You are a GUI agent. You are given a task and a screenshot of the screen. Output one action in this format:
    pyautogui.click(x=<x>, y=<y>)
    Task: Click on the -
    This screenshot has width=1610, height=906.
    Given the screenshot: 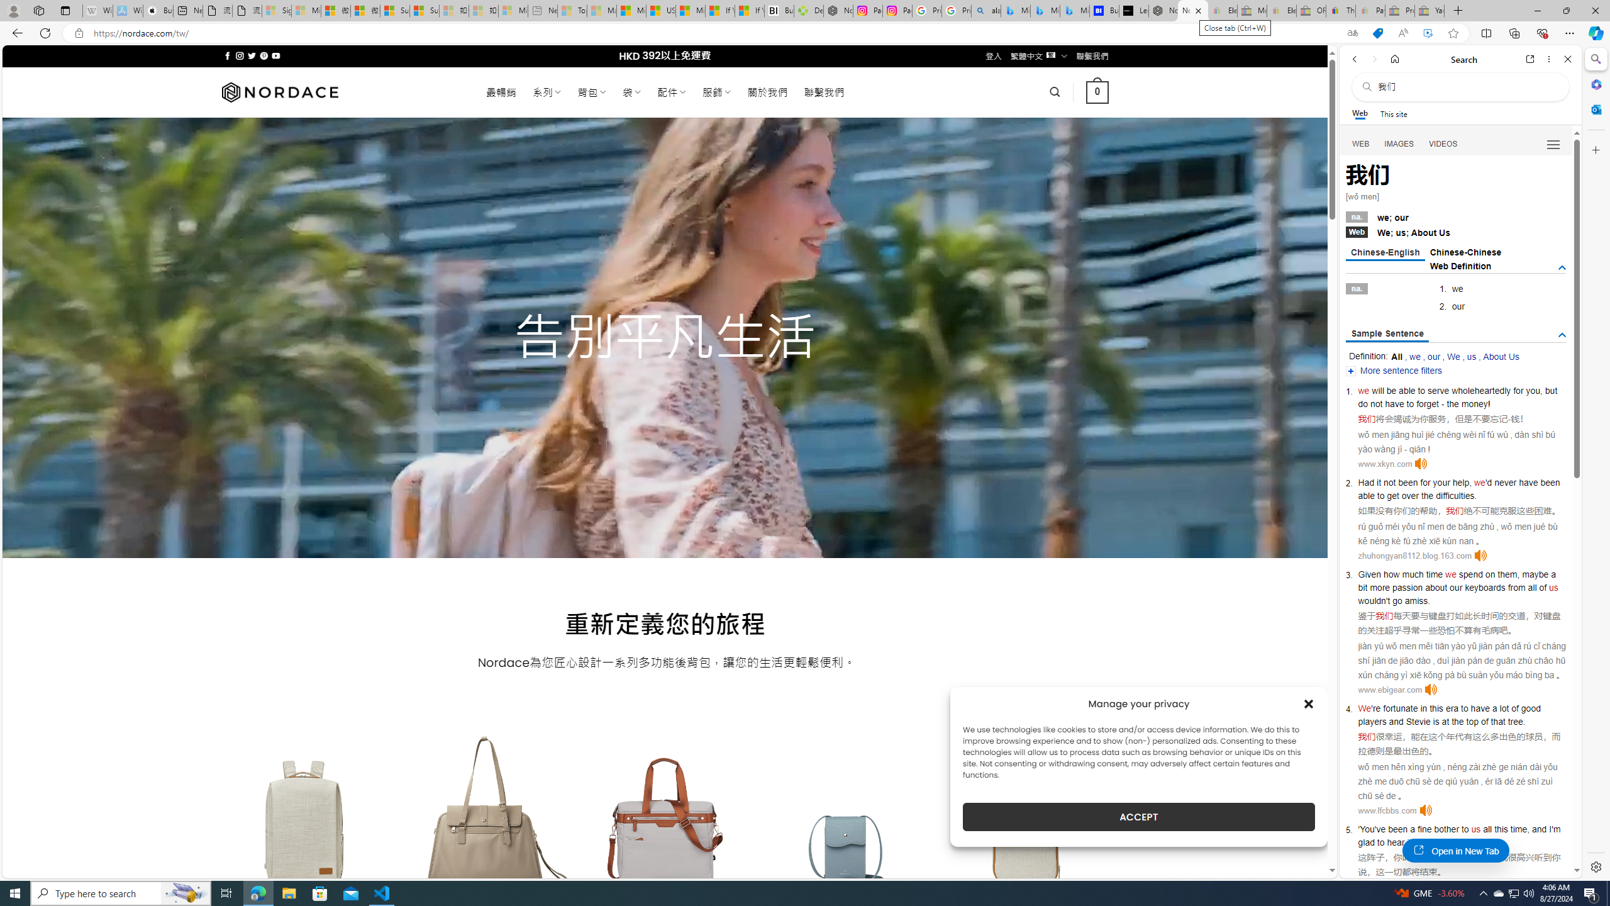 What is the action you would take?
    pyautogui.click(x=1509, y=419)
    